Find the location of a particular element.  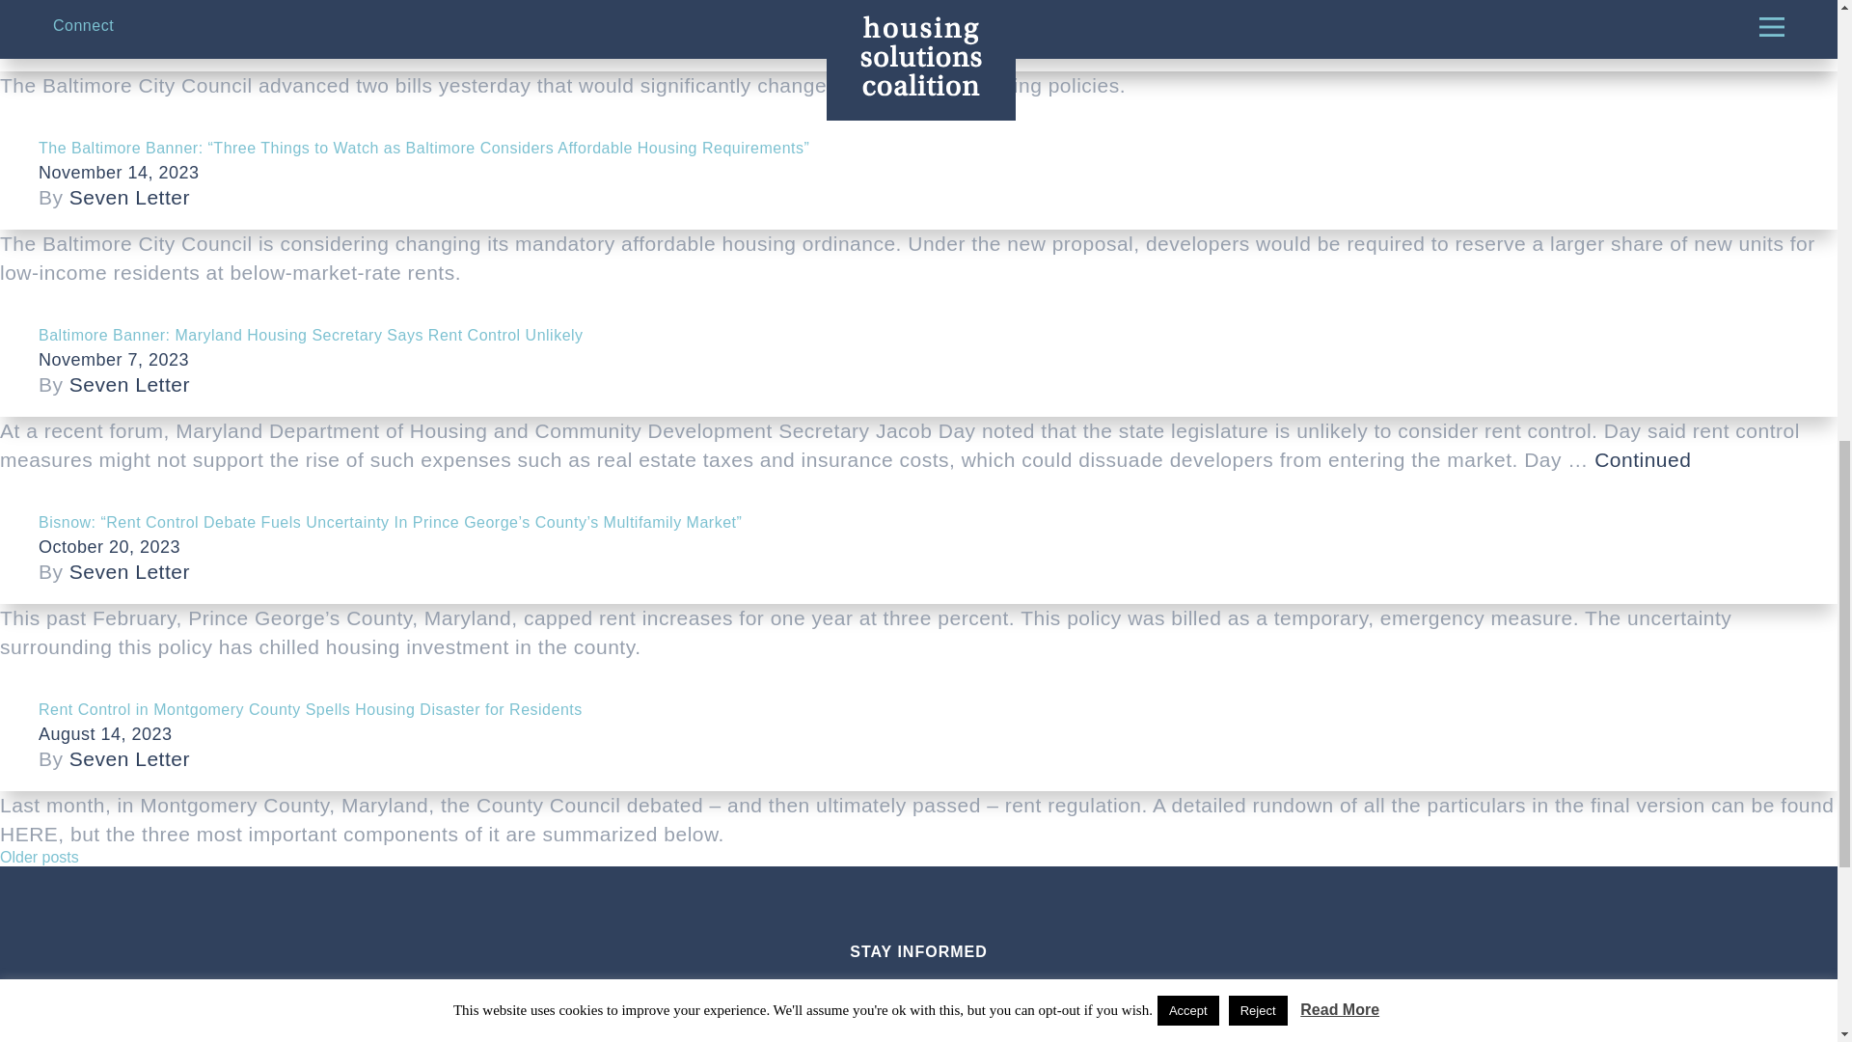

Older posts is located at coordinates (40, 857).